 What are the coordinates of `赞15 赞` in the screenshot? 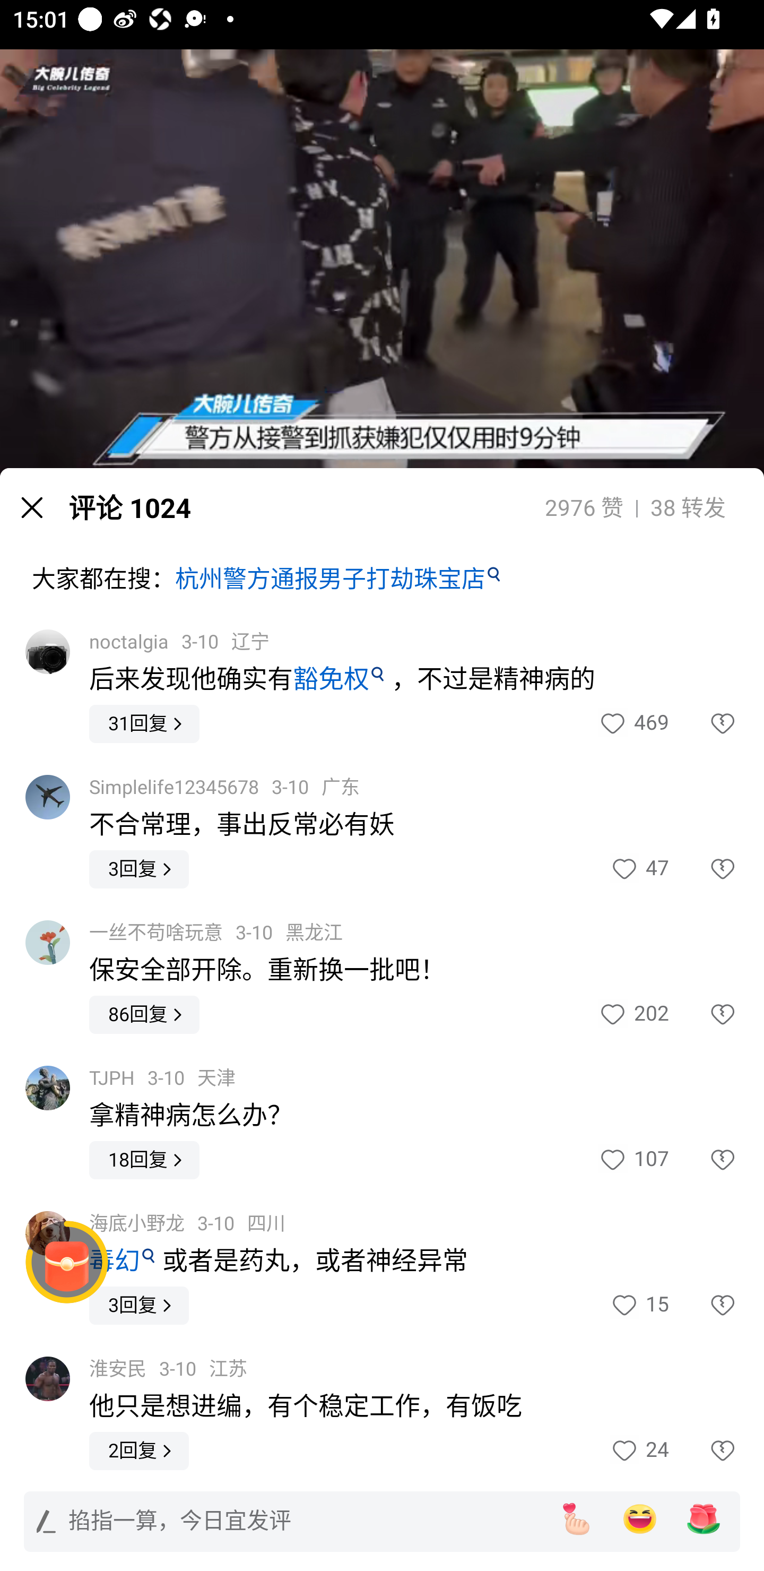 It's located at (639, 1306).